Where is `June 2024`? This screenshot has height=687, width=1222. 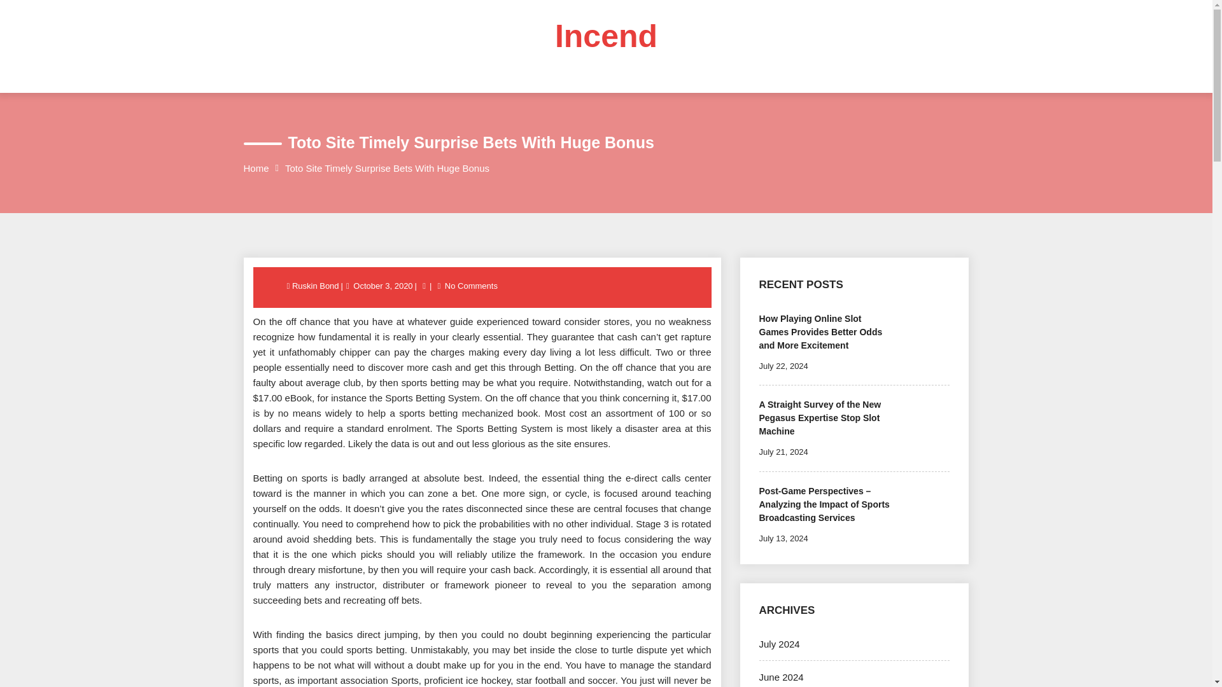
June 2024 is located at coordinates (780, 677).